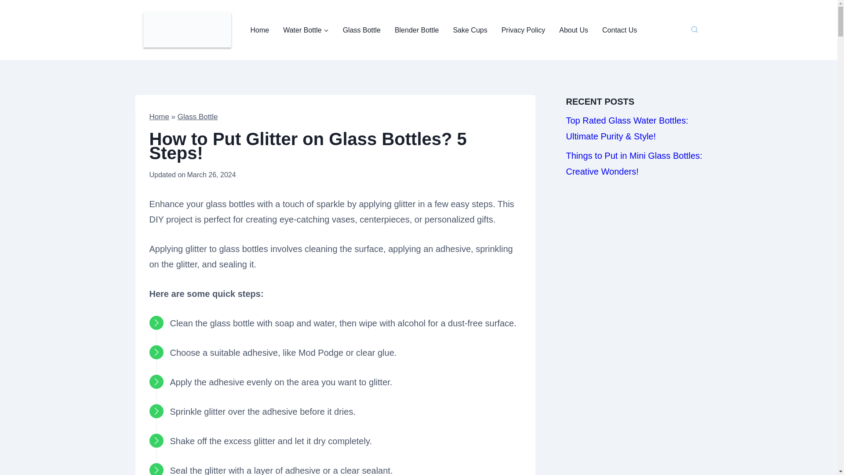 Image resolution: width=844 pixels, height=475 pixels. Describe the element at coordinates (417, 30) in the screenshot. I see `Blender Bottle` at that location.